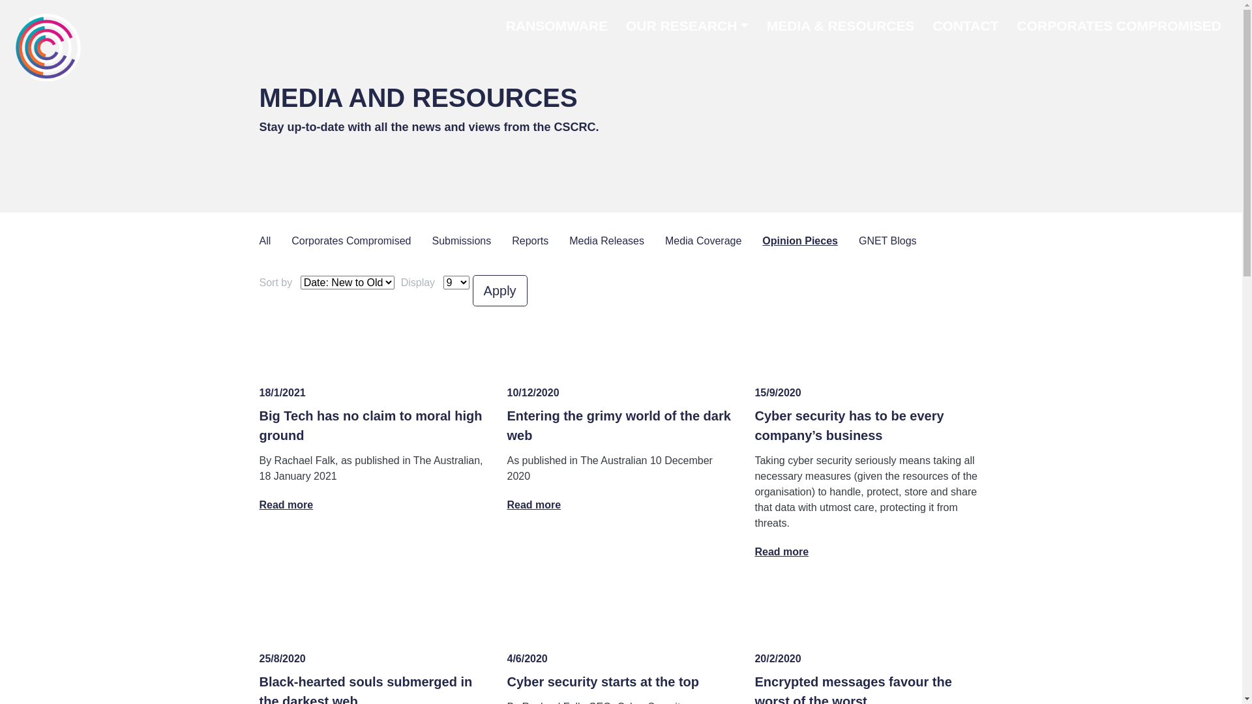 The width and height of the screenshot is (1252, 704). I want to click on Cyber security starts at the top, so click(603, 682).